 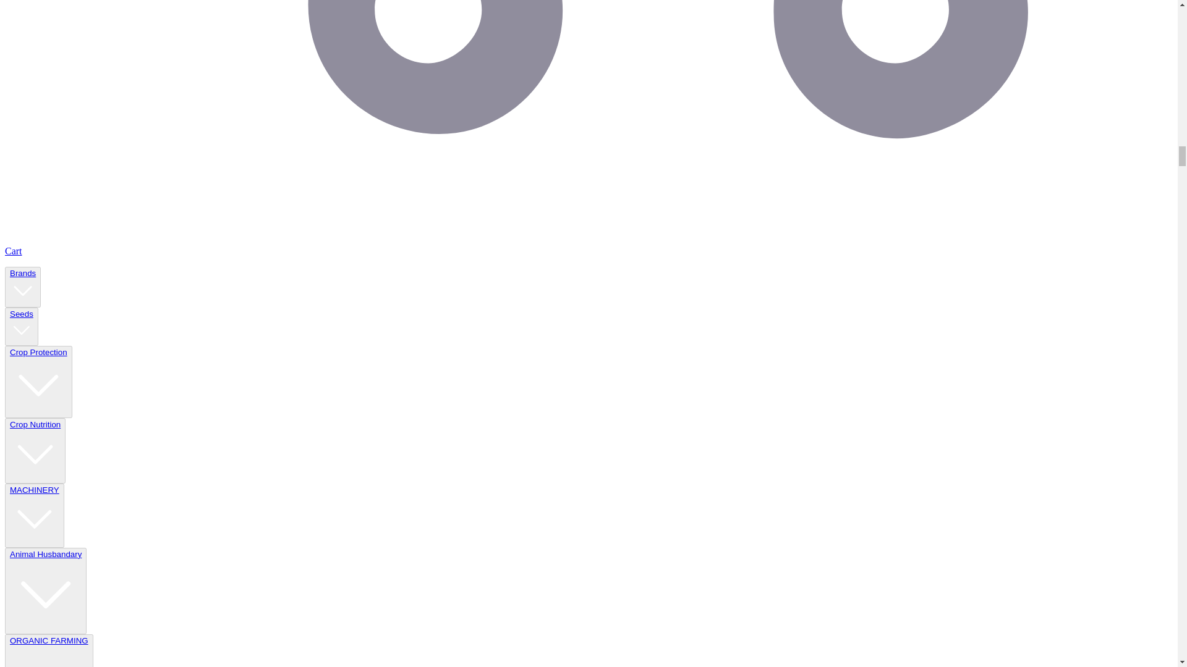 I want to click on Crop Nutrition, so click(x=35, y=451).